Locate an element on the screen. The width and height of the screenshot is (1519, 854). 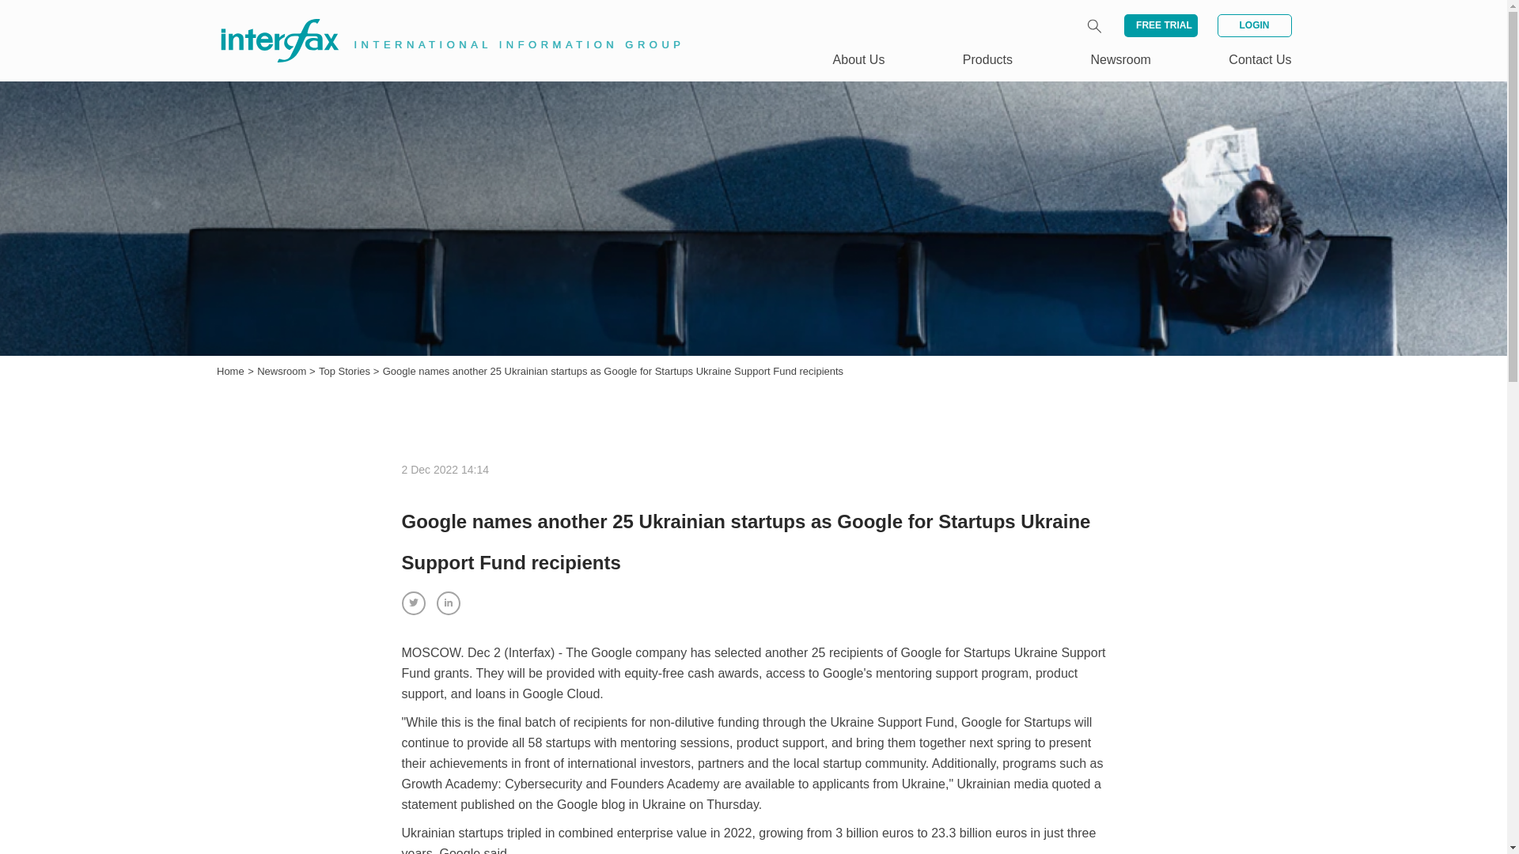
Newsroom is located at coordinates (283, 372).